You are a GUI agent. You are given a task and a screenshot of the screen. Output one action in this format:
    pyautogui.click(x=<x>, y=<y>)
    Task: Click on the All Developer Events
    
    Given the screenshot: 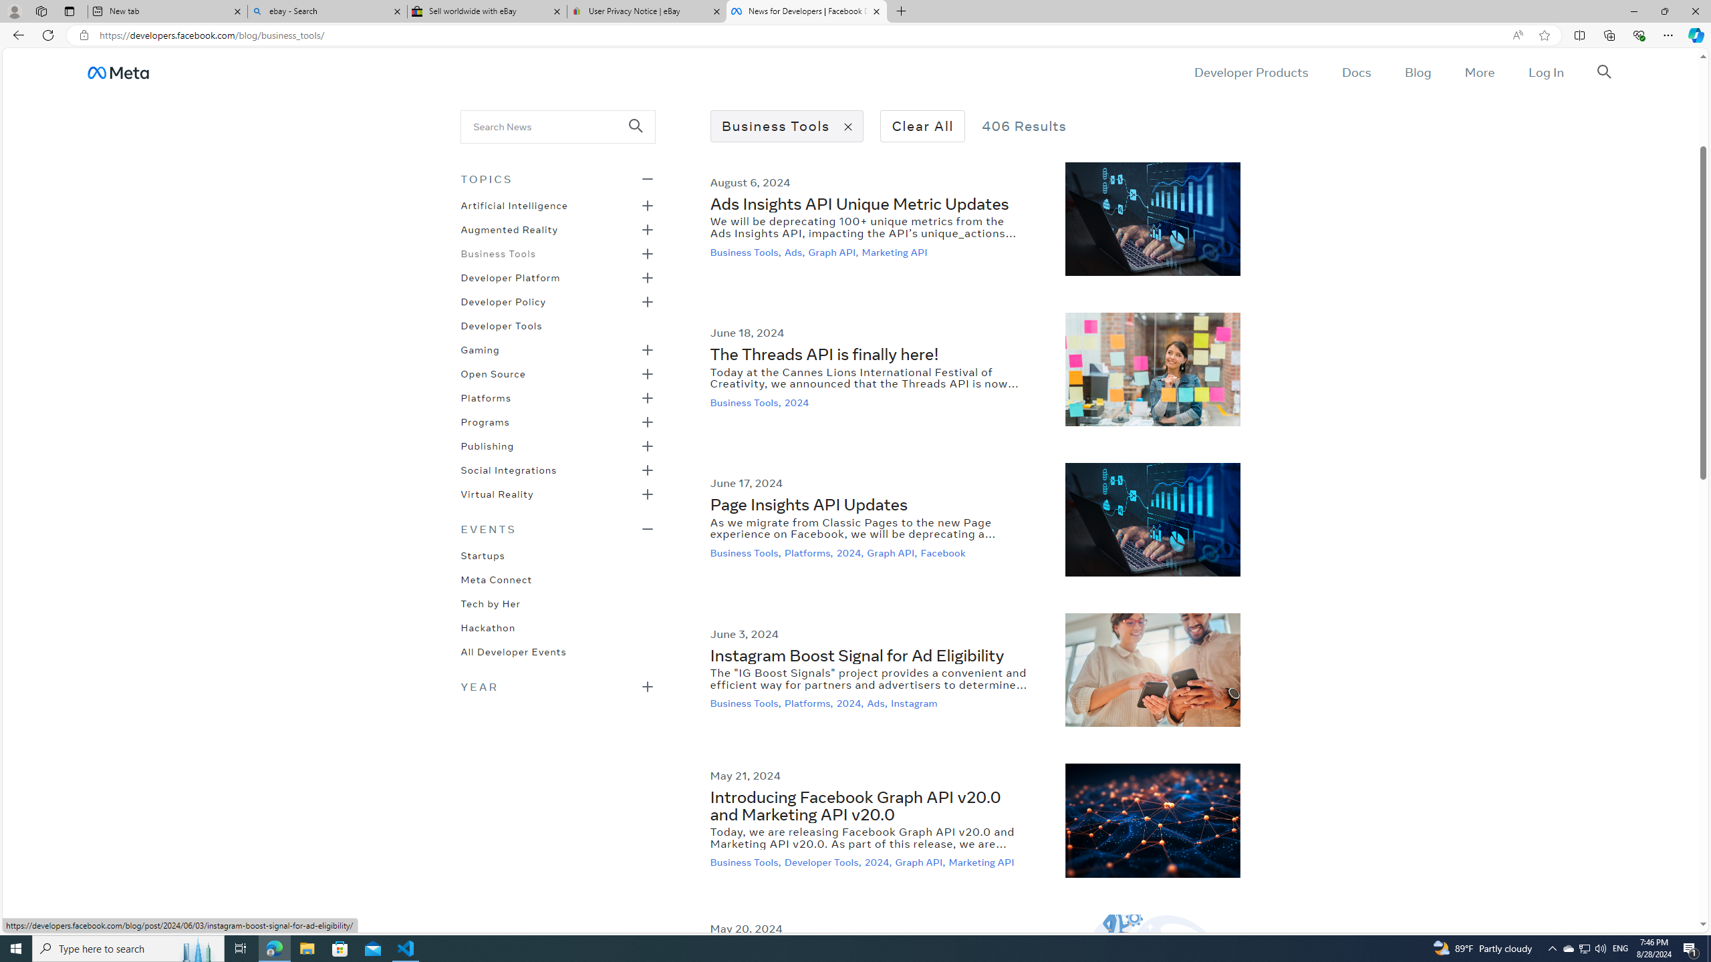 What is the action you would take?
    pyautogui.click(x=513, y=651)
    